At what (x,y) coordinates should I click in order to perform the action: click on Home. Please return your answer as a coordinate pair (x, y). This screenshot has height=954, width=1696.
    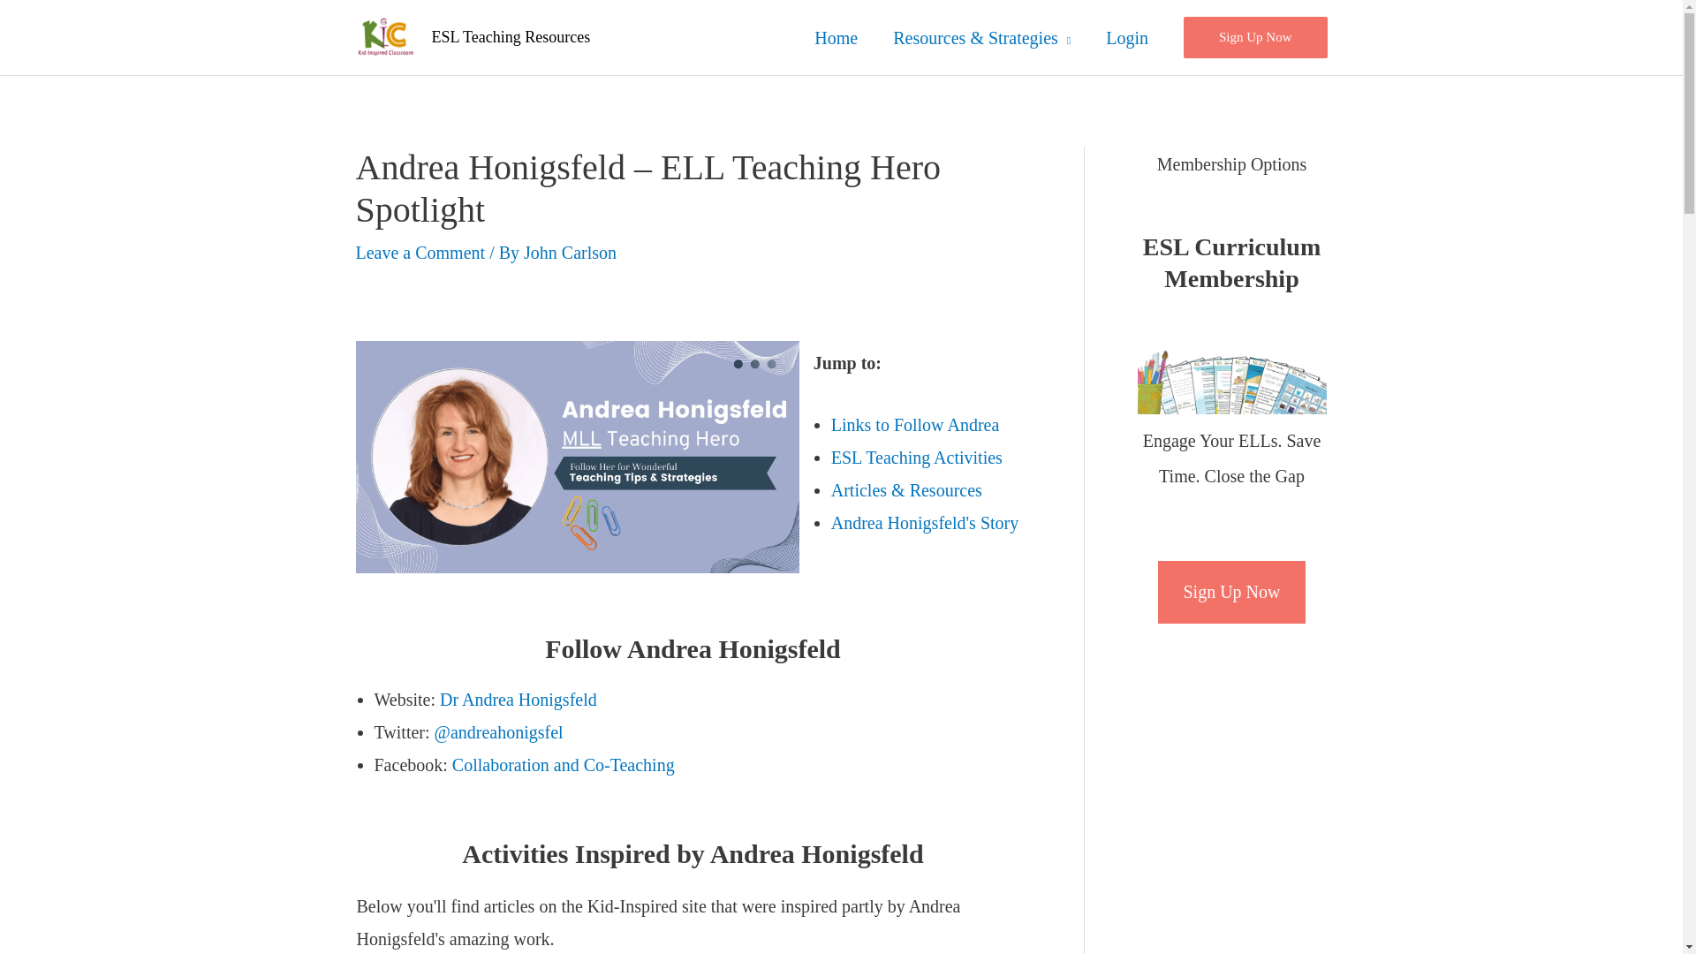
    Looking at the image, I should click on (836, 37).